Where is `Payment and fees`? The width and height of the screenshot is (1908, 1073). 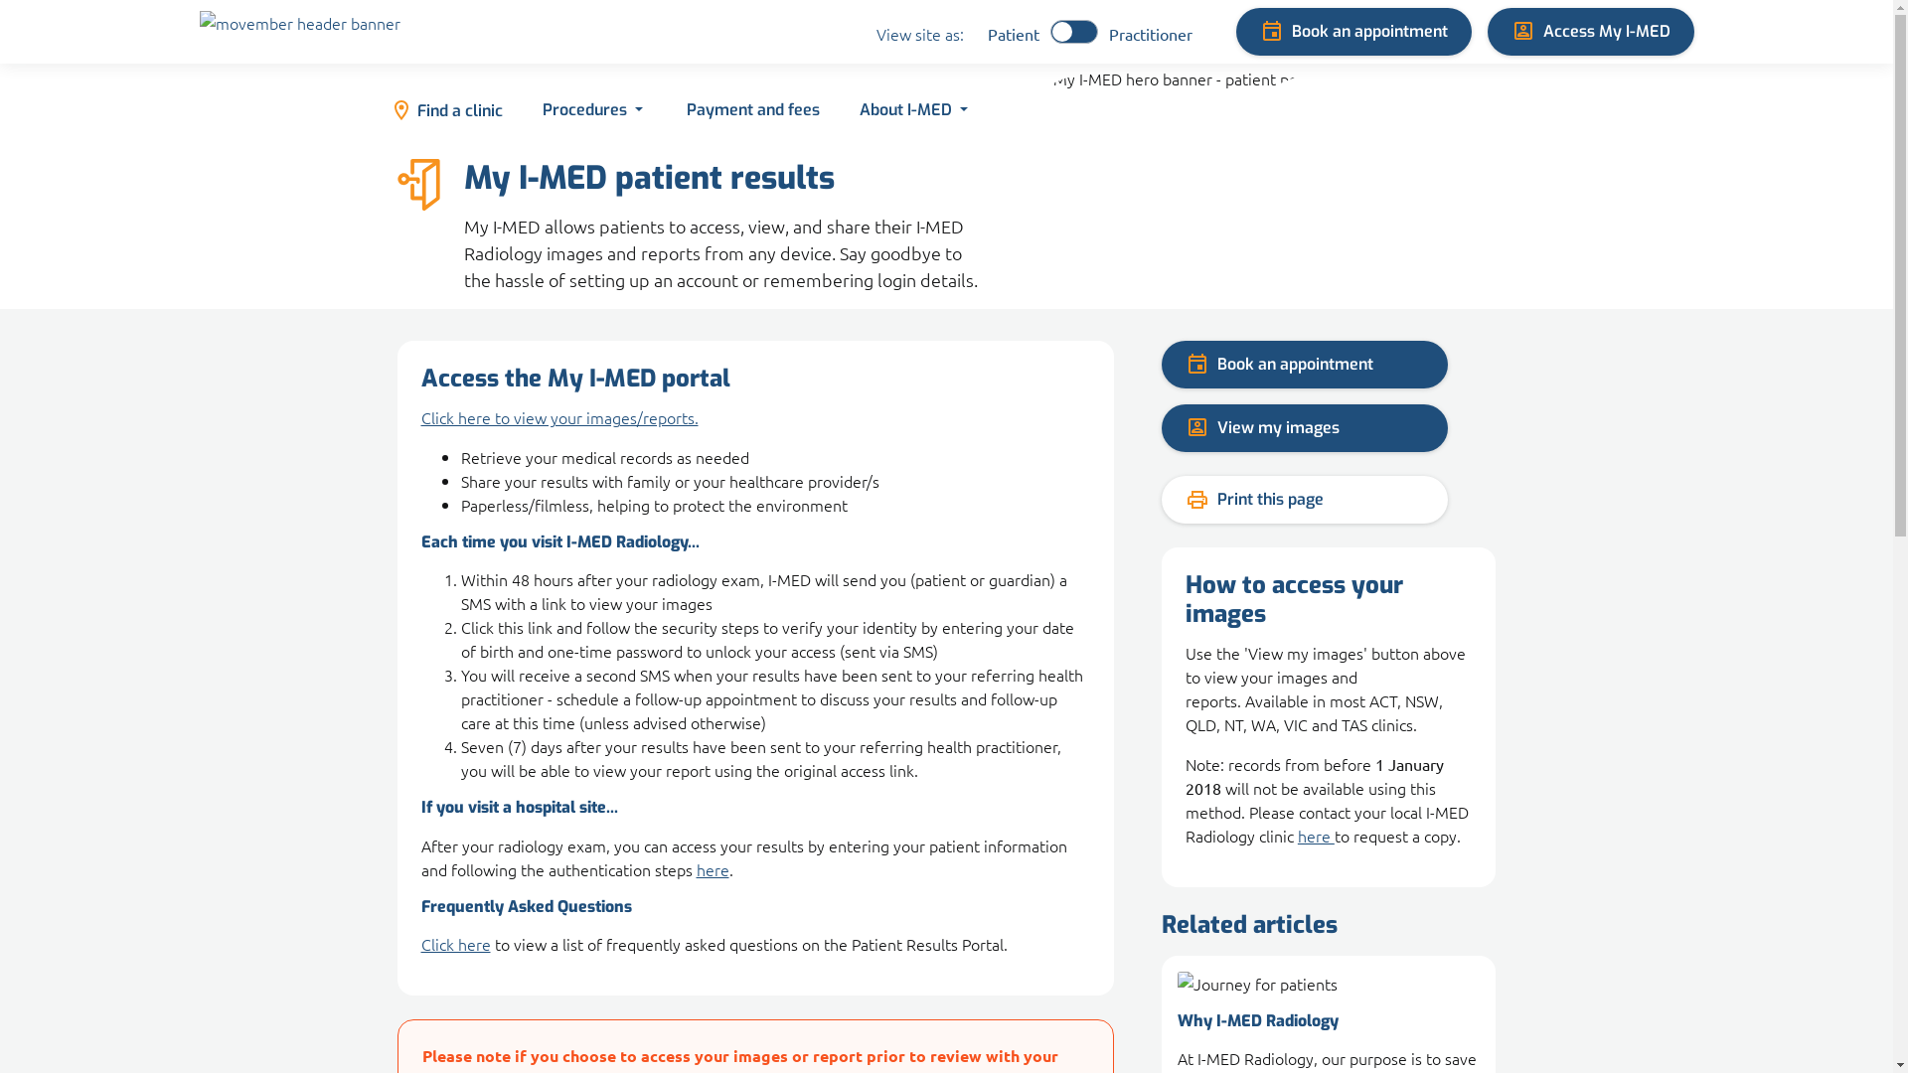
Payment and fees is located at coordinates (750, 111).